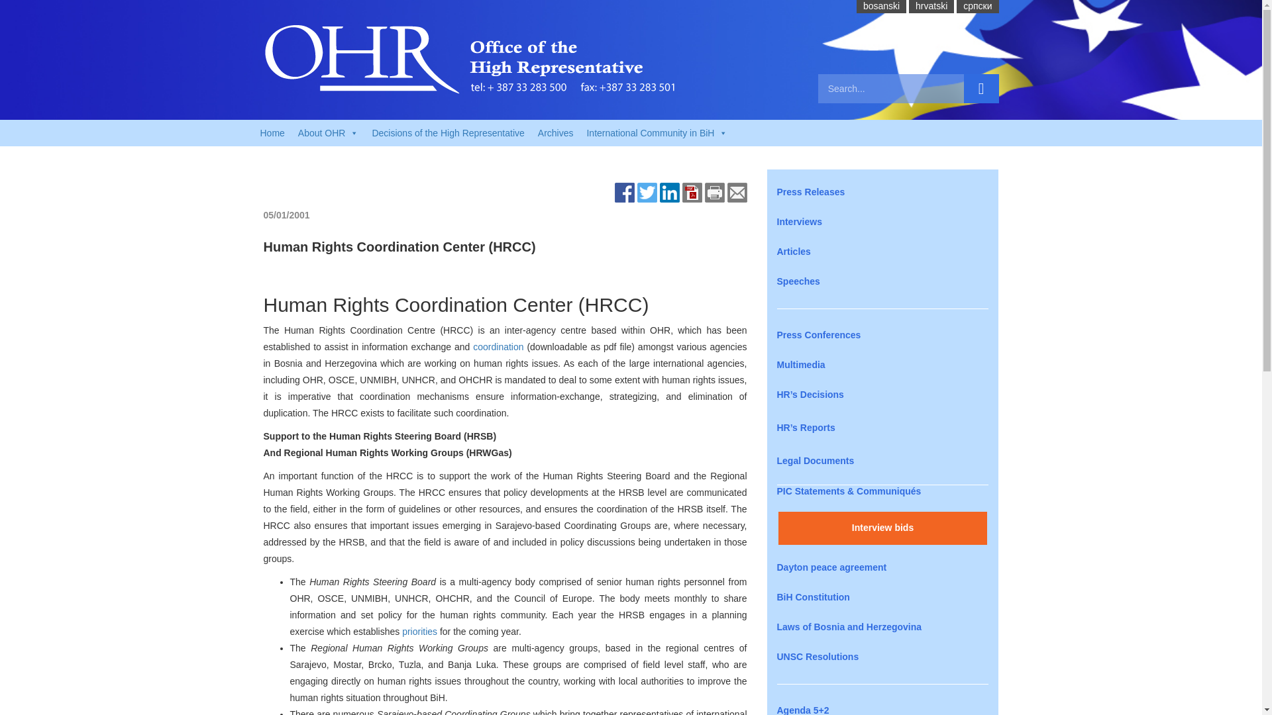 Image resolution: width=1272 pixels, height=715 pixels. What do you see at coordinates (737, 192) in the screenshot?
I see `Send by email` at bounding box center [737, 192].